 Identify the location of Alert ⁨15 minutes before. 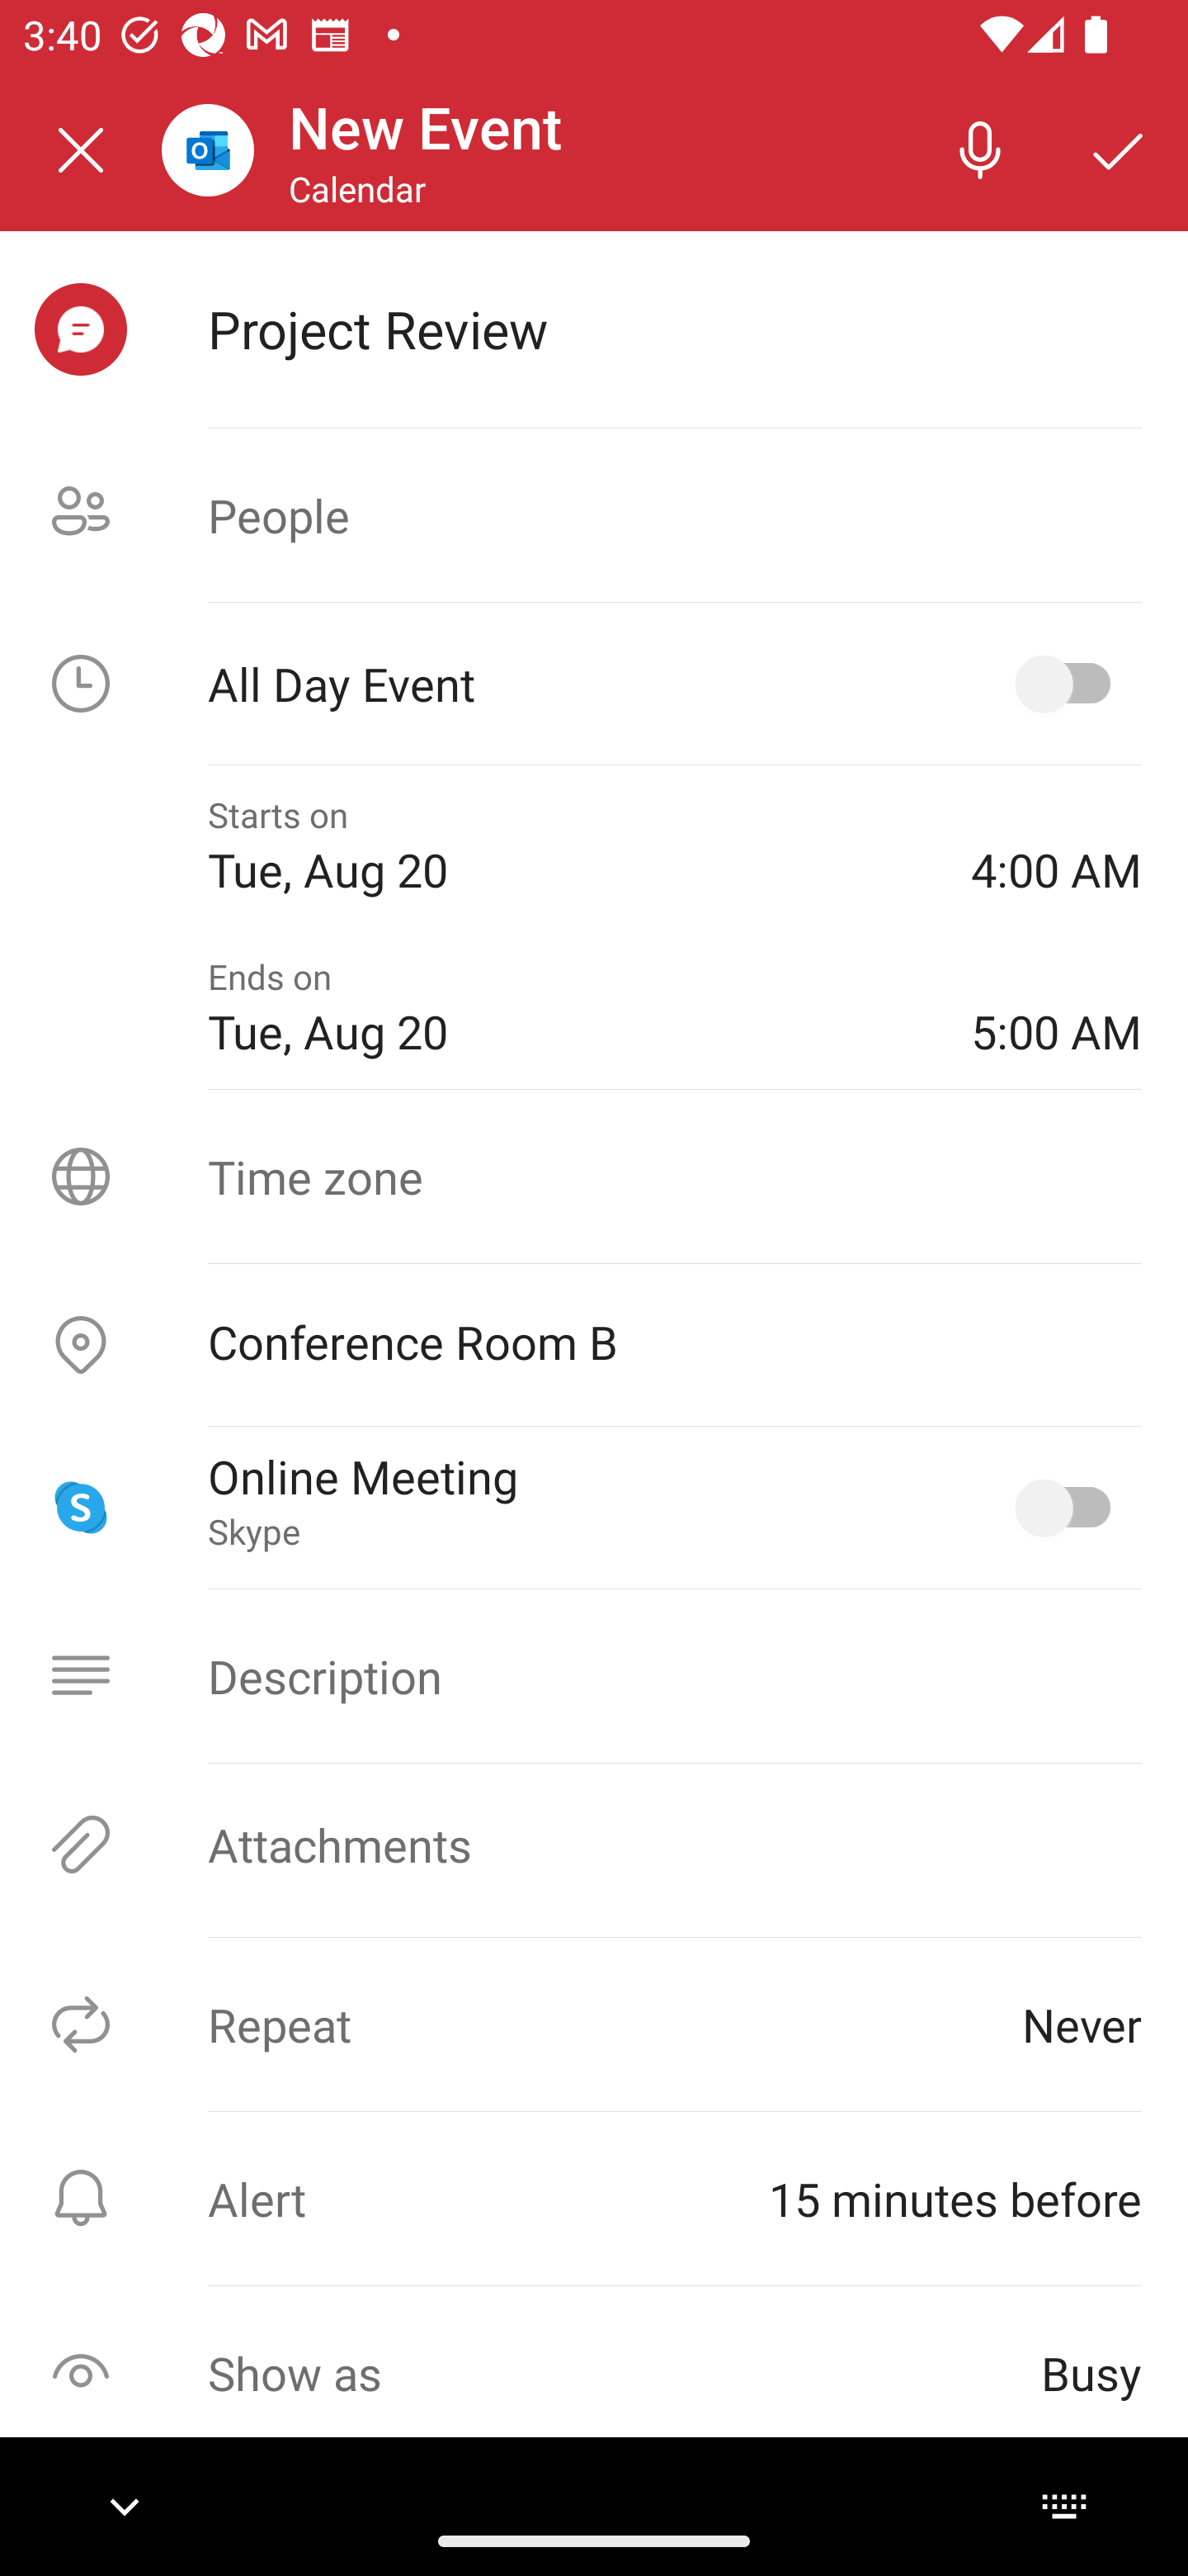
(594, 2198).